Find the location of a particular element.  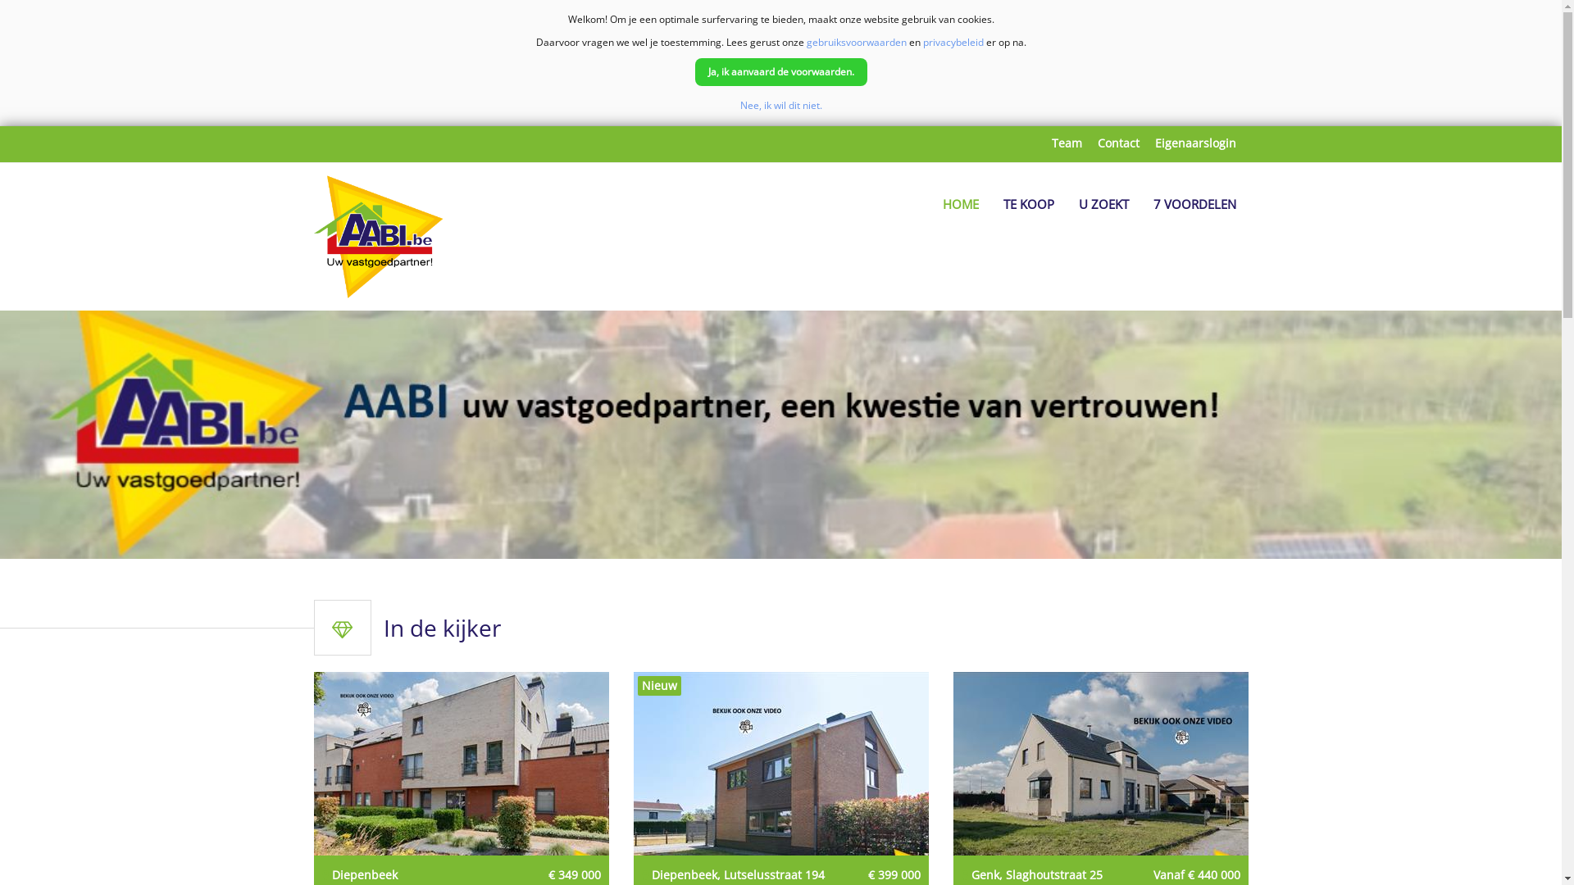

gebruiksvoorwaarden is located at coordinates (856, 43).